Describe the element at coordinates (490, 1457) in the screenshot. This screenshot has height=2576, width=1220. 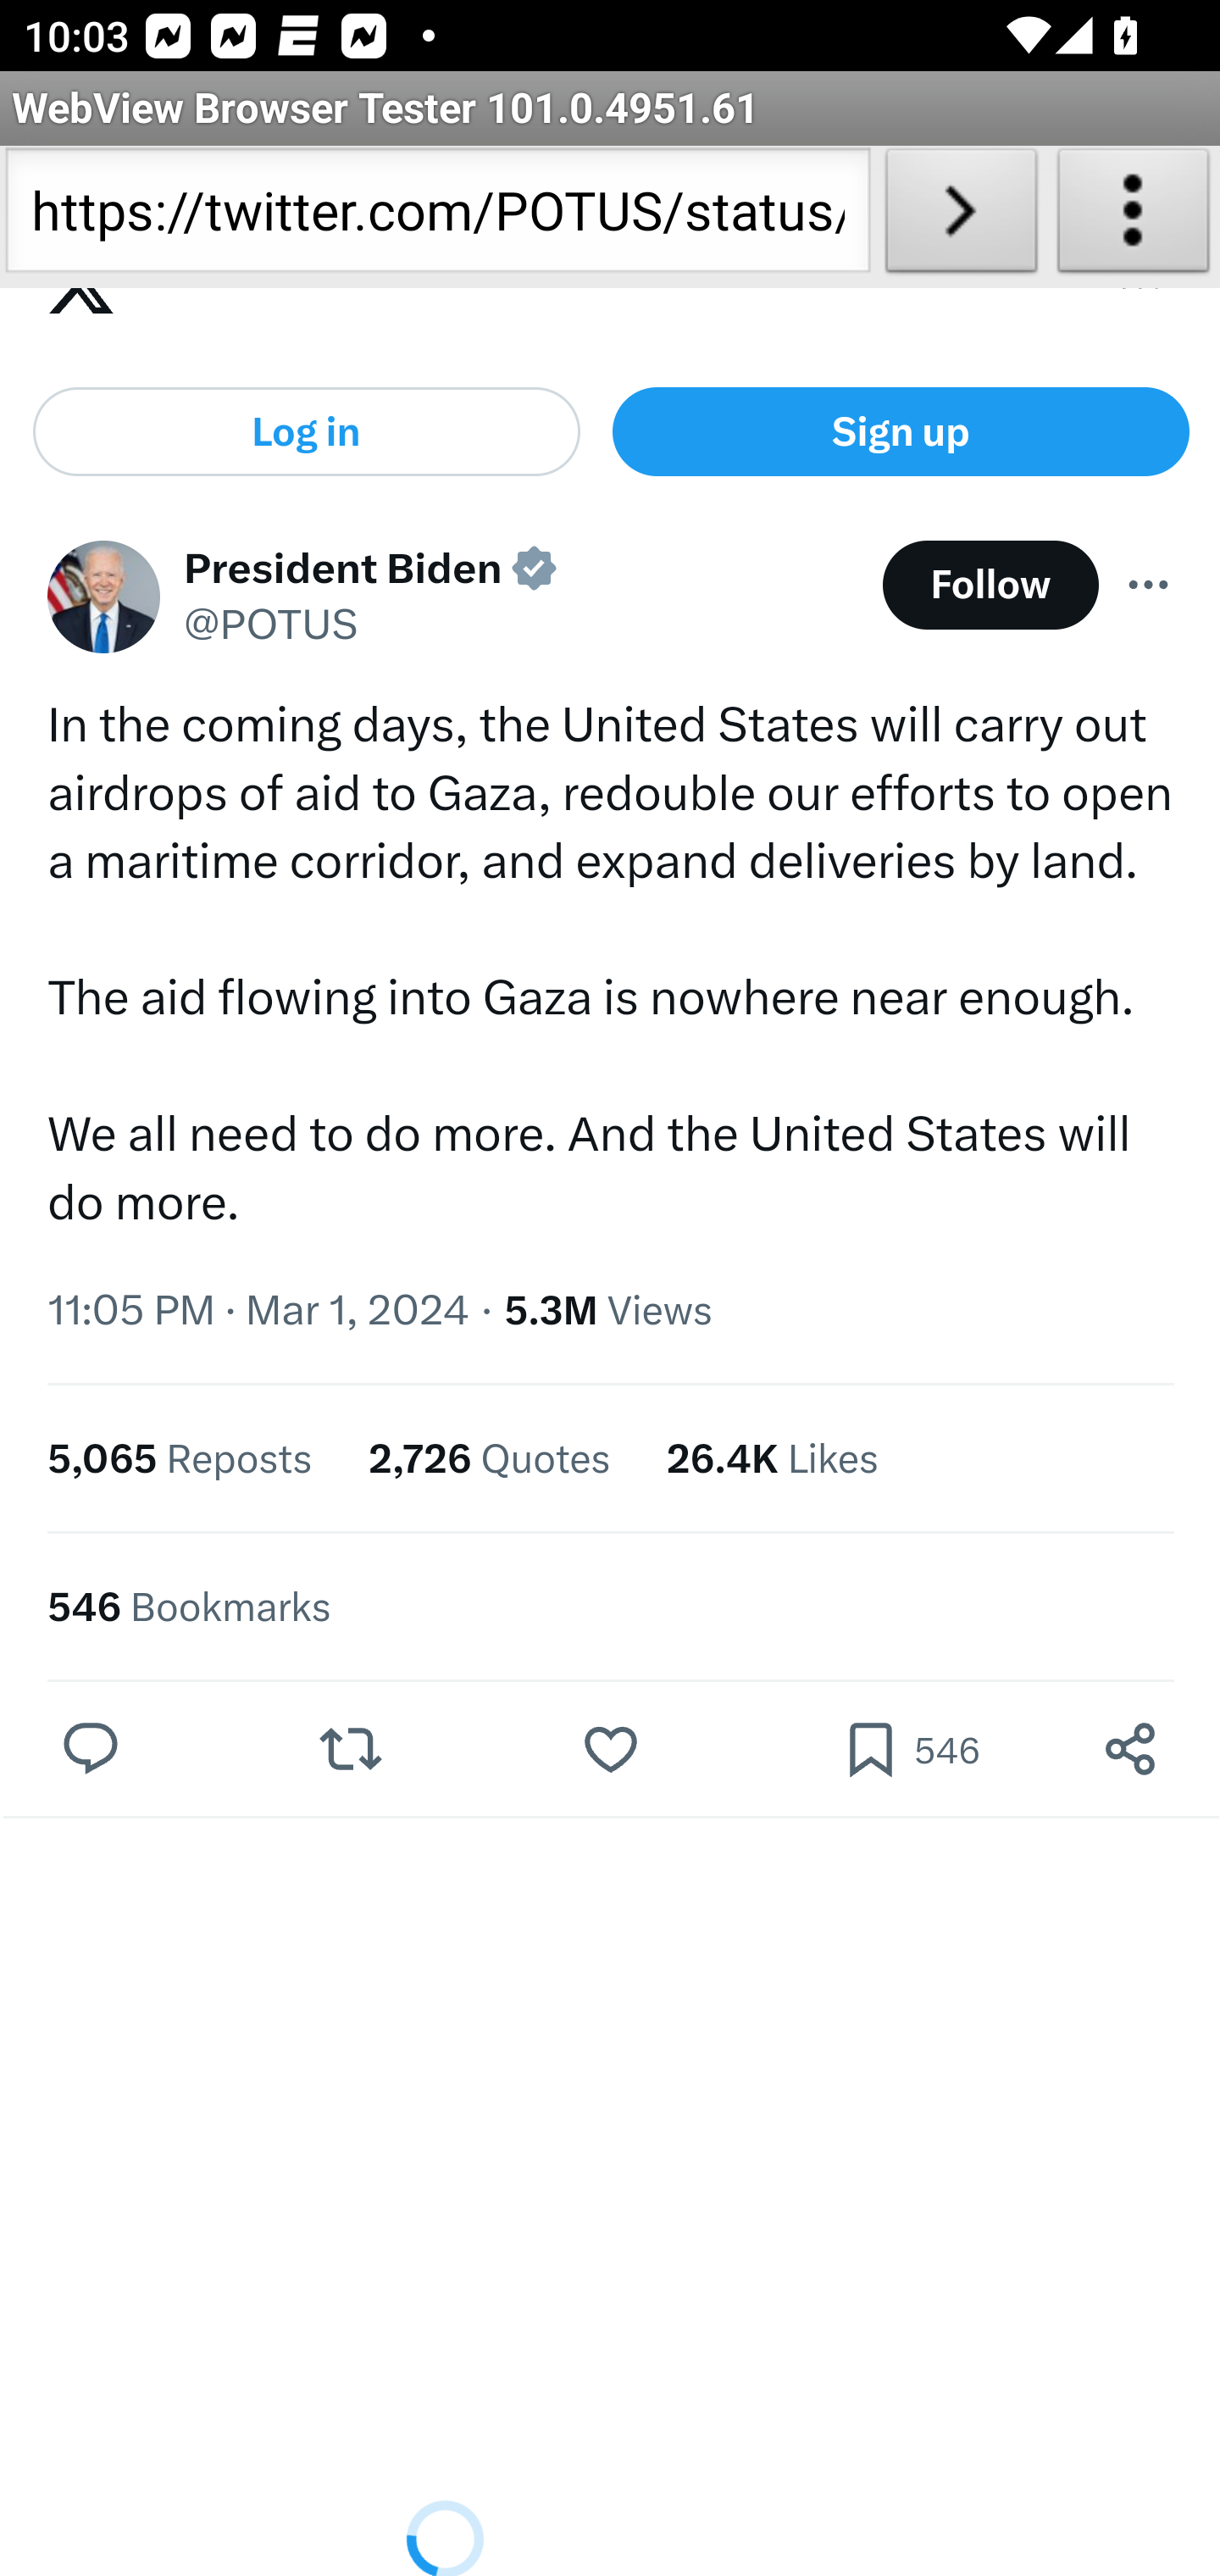
I see `2,726 Quotes 2,726   Quotes` at that location.